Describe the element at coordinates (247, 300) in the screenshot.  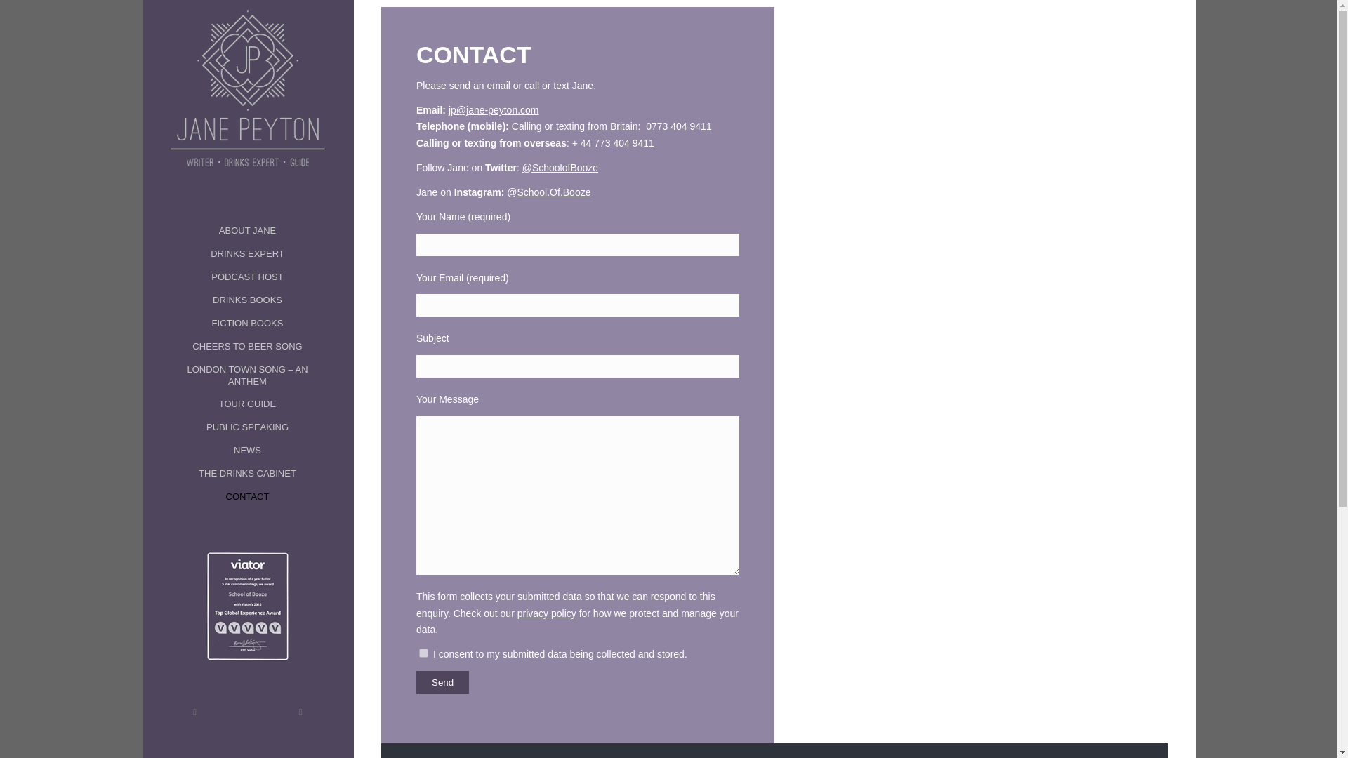
I see `DRINKS BOOKS` at that location.